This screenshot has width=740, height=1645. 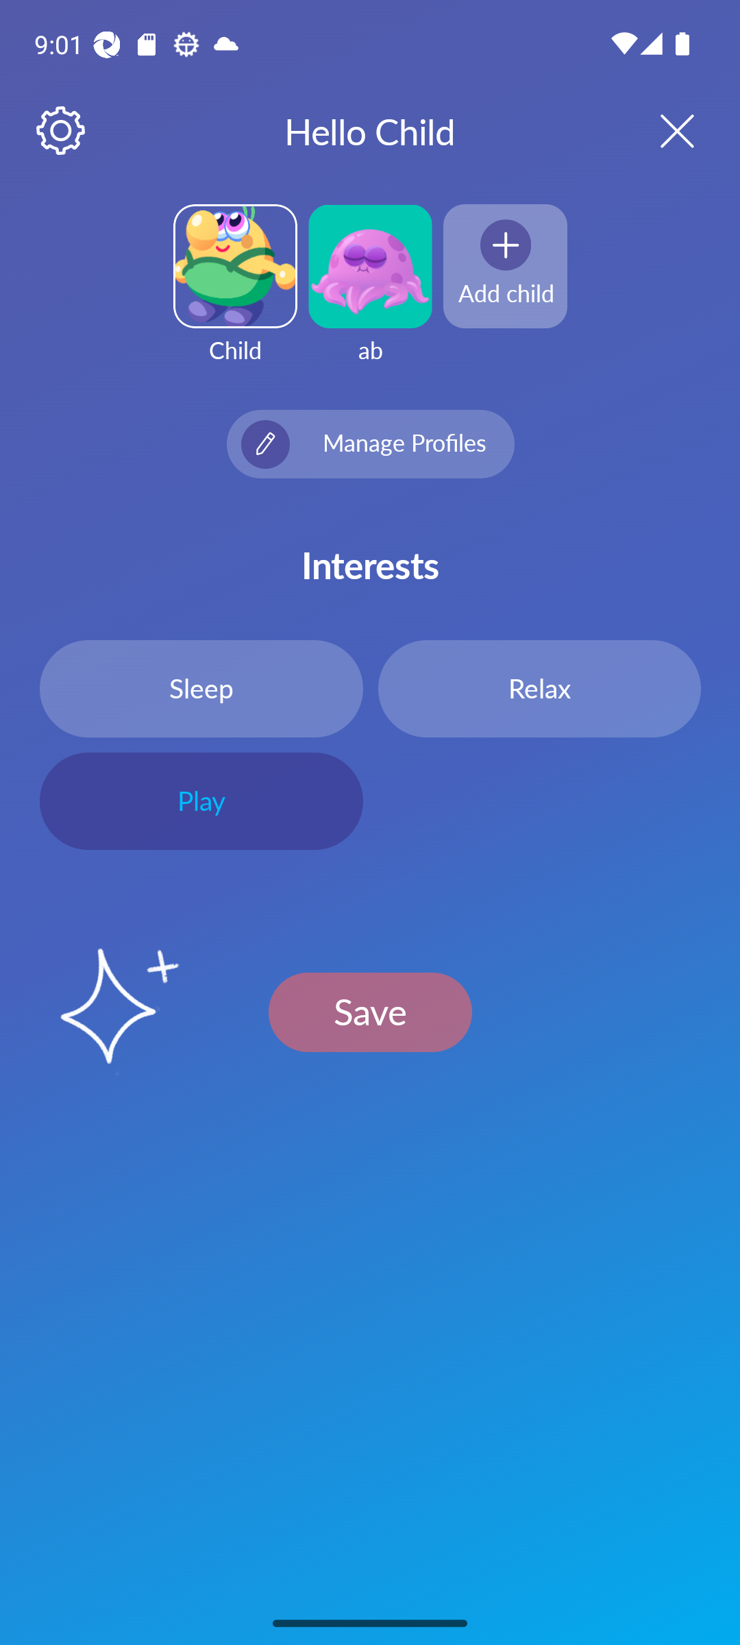 I want to click on icon Manage Profiles, so click(x=370, y=444).